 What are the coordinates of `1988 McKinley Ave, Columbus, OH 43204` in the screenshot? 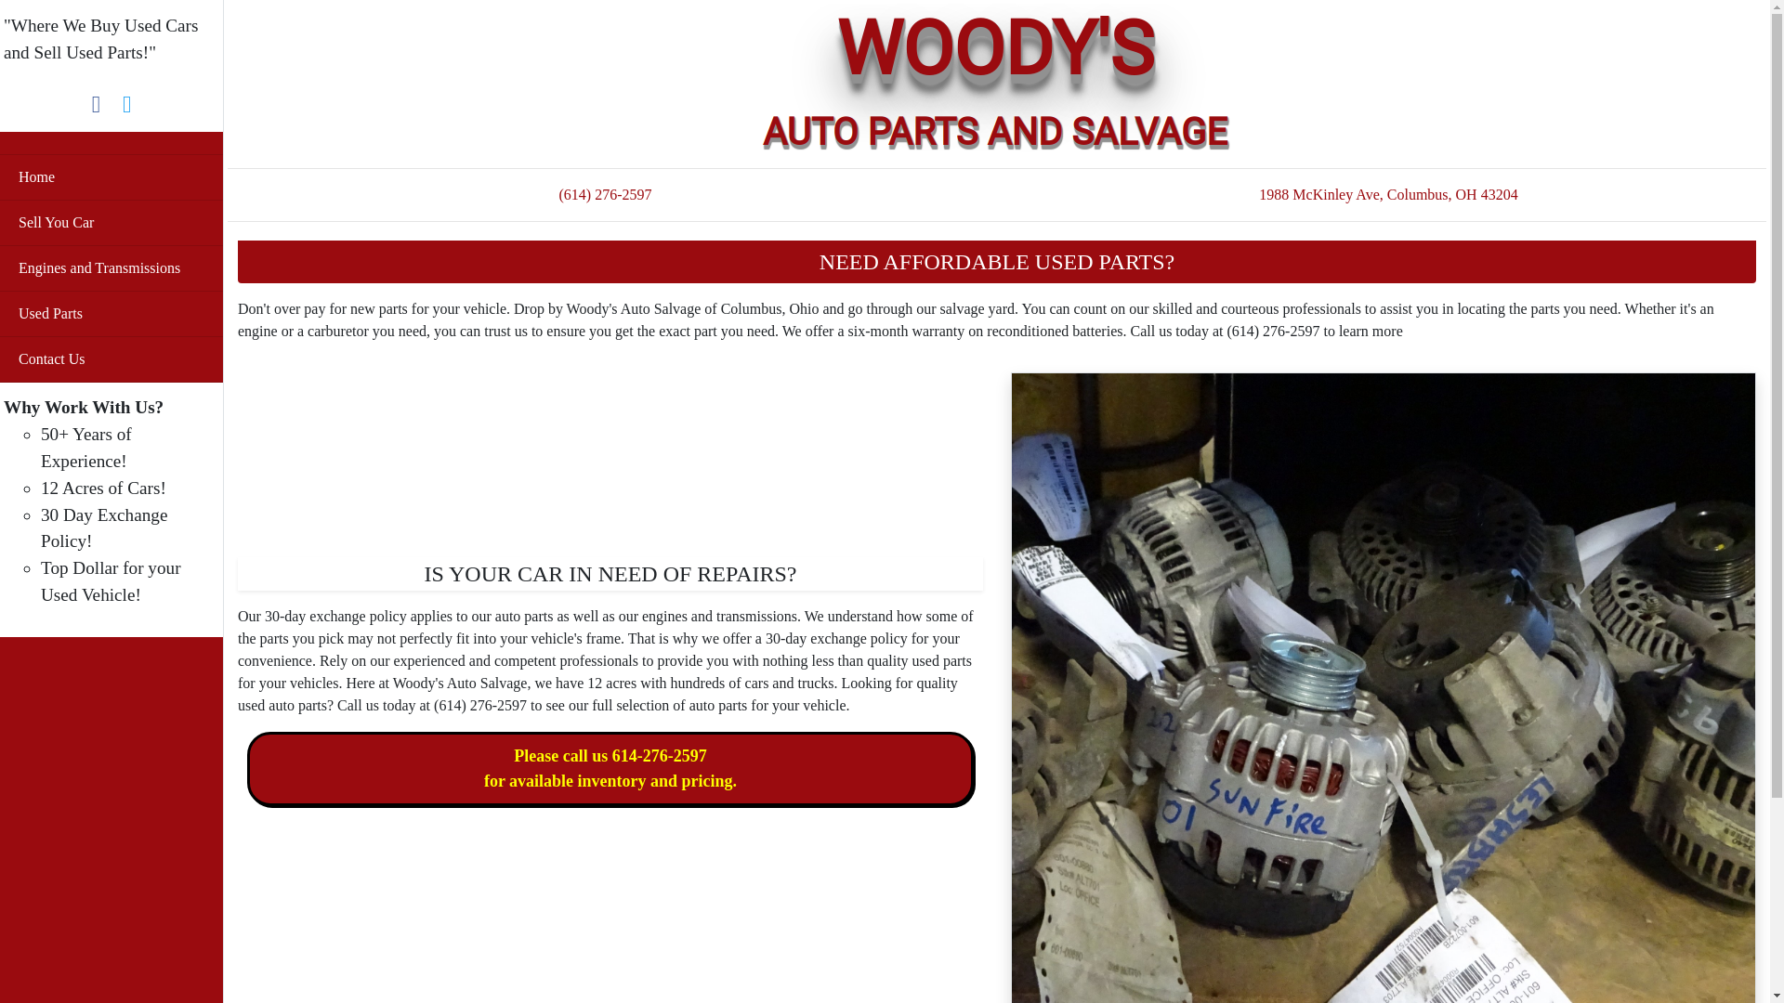 It's located at (1388, 194).